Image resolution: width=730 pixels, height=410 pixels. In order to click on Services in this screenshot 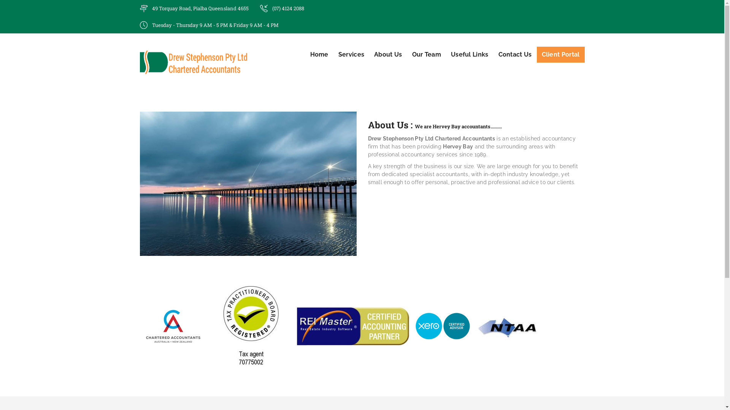, I will do `click(351, 55)`.